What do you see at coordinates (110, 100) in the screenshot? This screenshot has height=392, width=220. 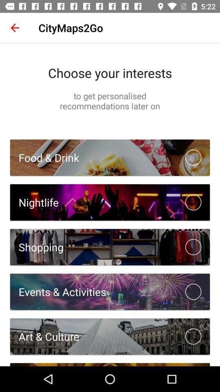 I see `turn off item below choose your interests` at bounding box center [110, 100].